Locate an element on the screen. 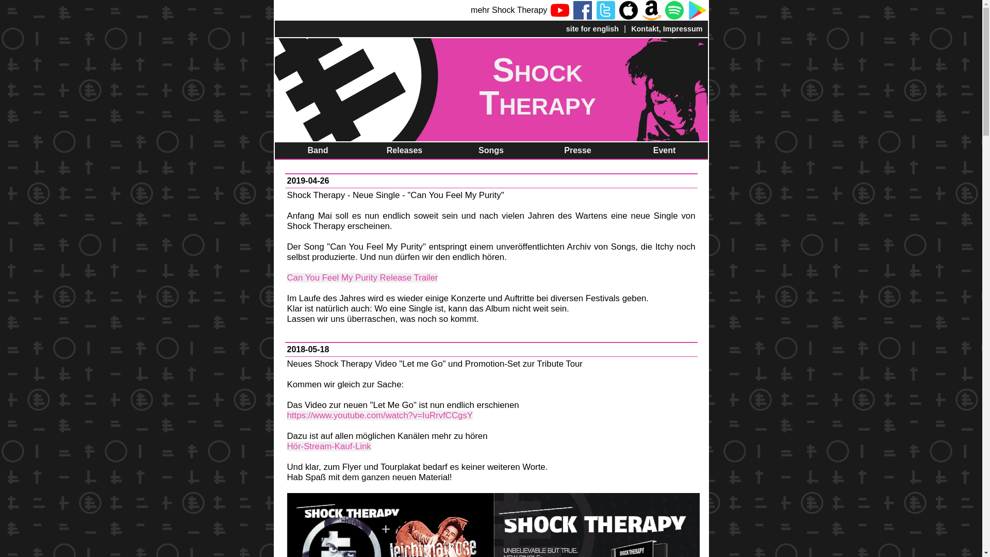 The image size is (990, 557). Event is located at coordinates (664, 151).